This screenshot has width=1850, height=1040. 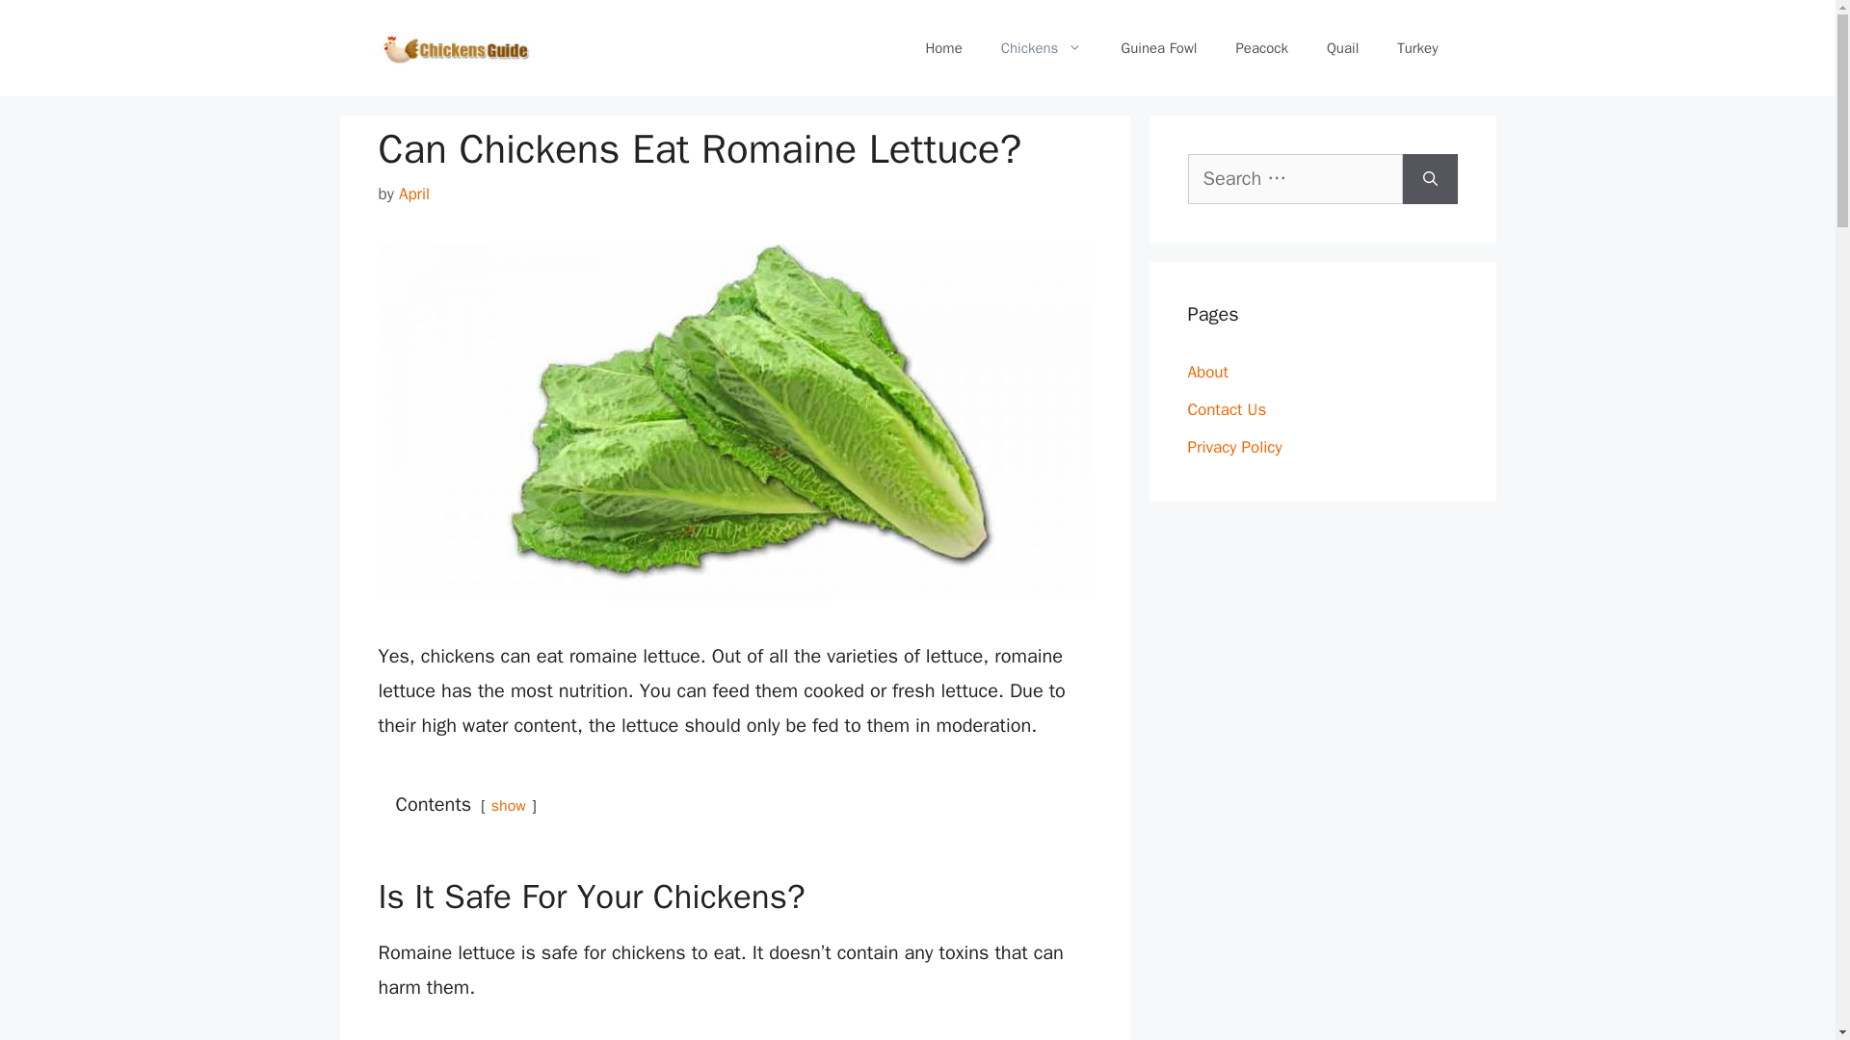 What do you see at coordinates (1234, 447) in the screenshot?
I see `Privacy Policy` at bounding box center [1234, 447].